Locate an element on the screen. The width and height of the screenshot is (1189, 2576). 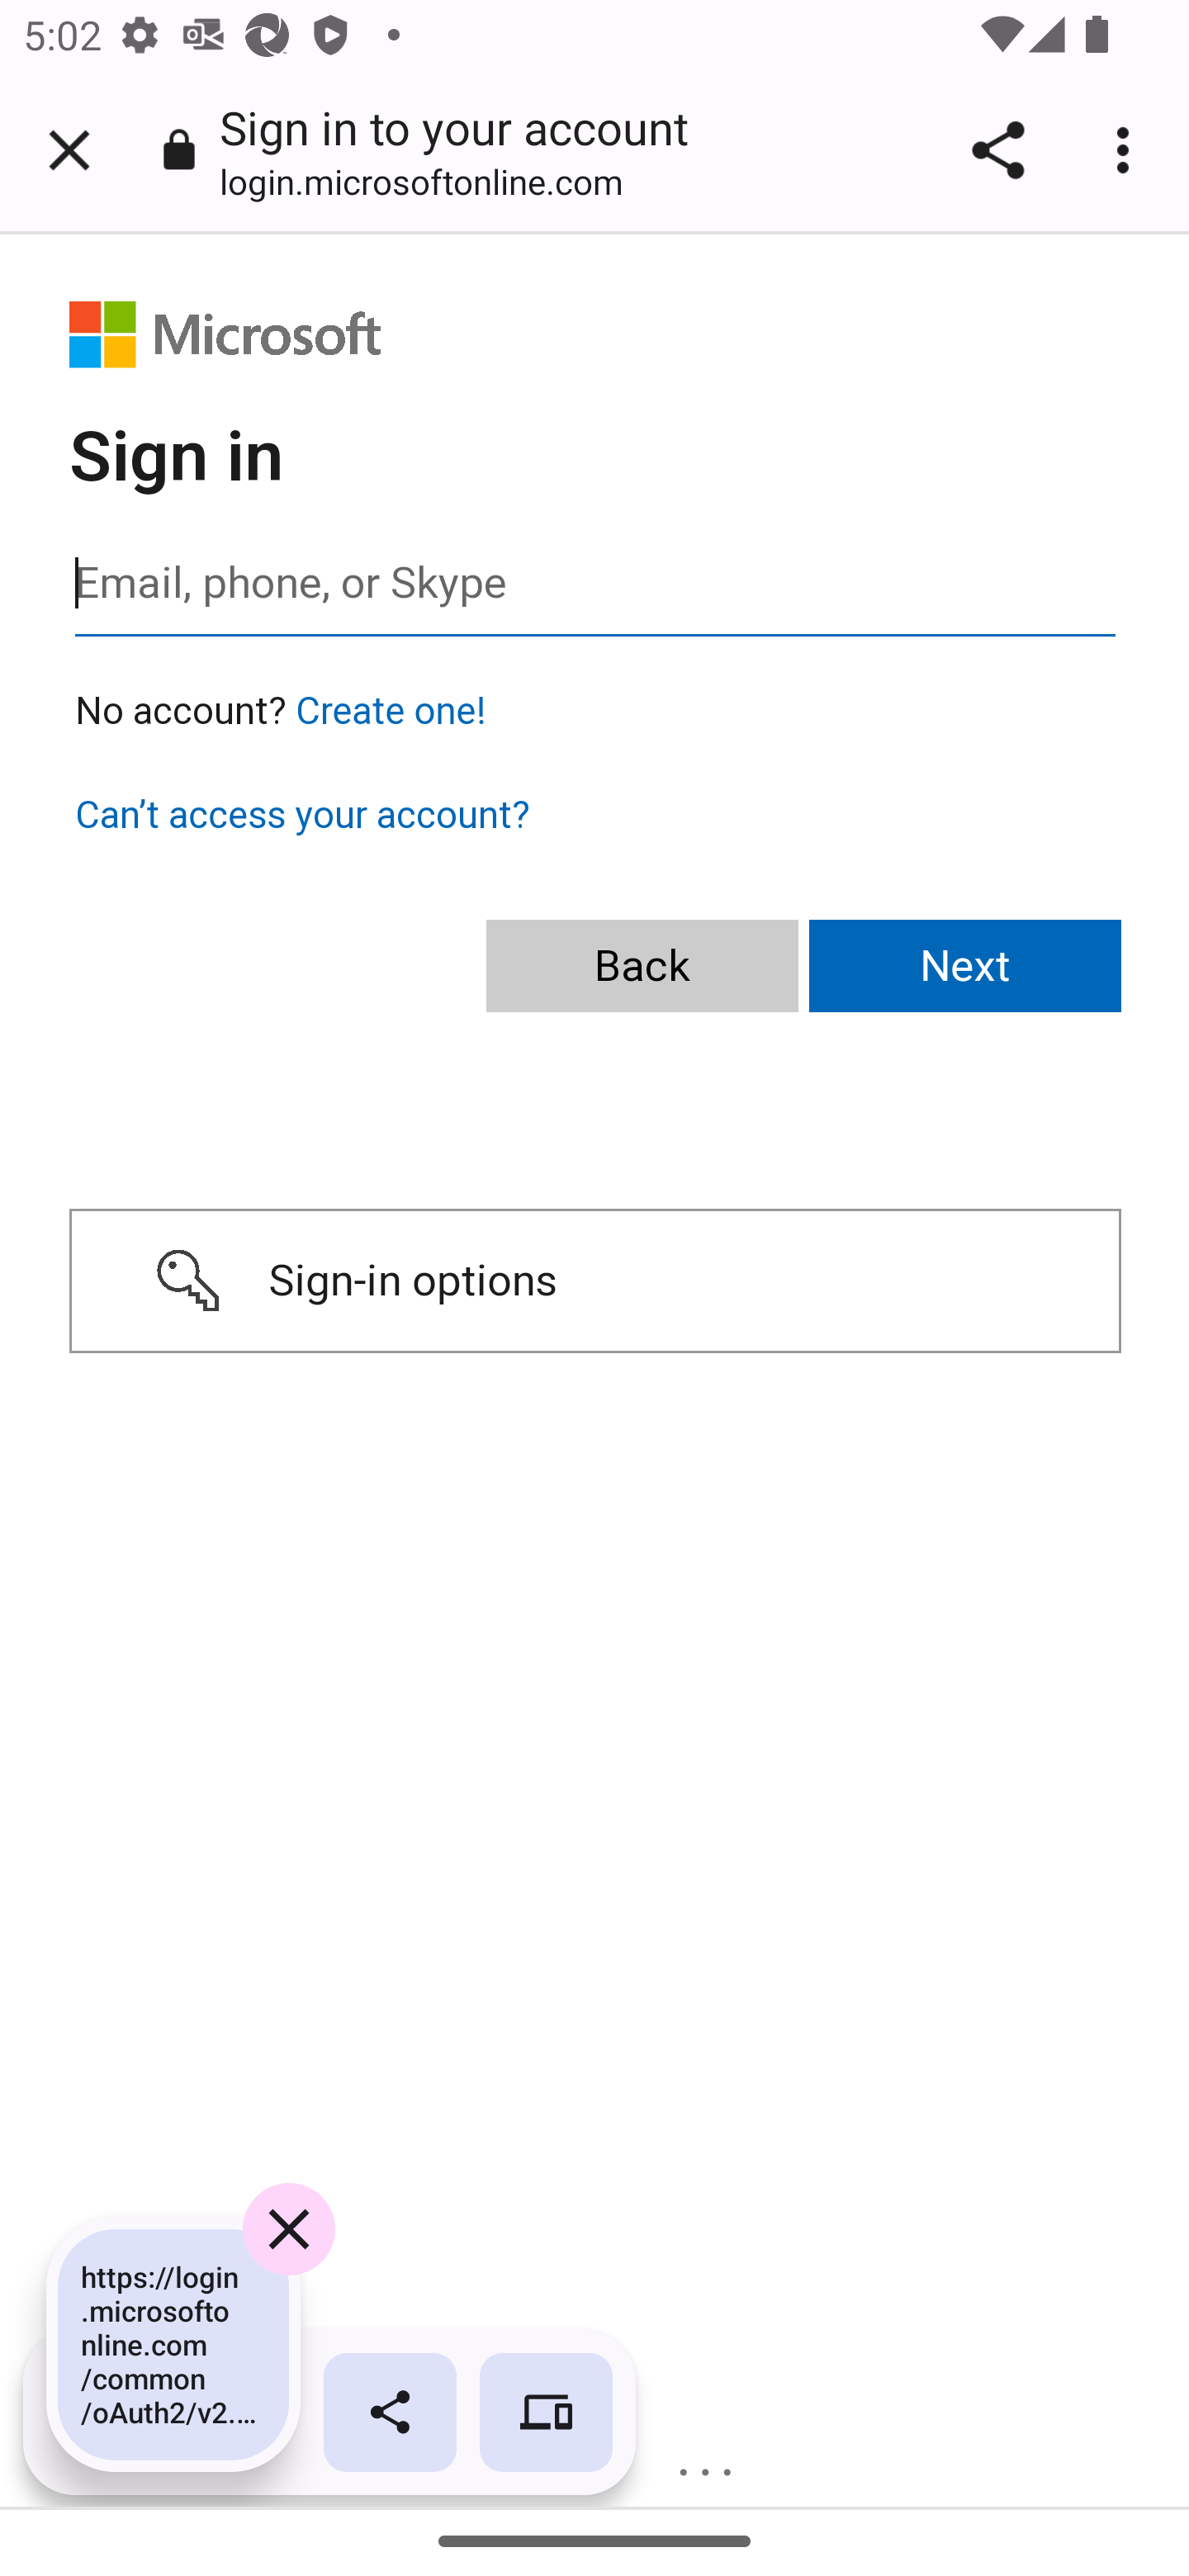
Close tab is located at coordinates (69, 150).